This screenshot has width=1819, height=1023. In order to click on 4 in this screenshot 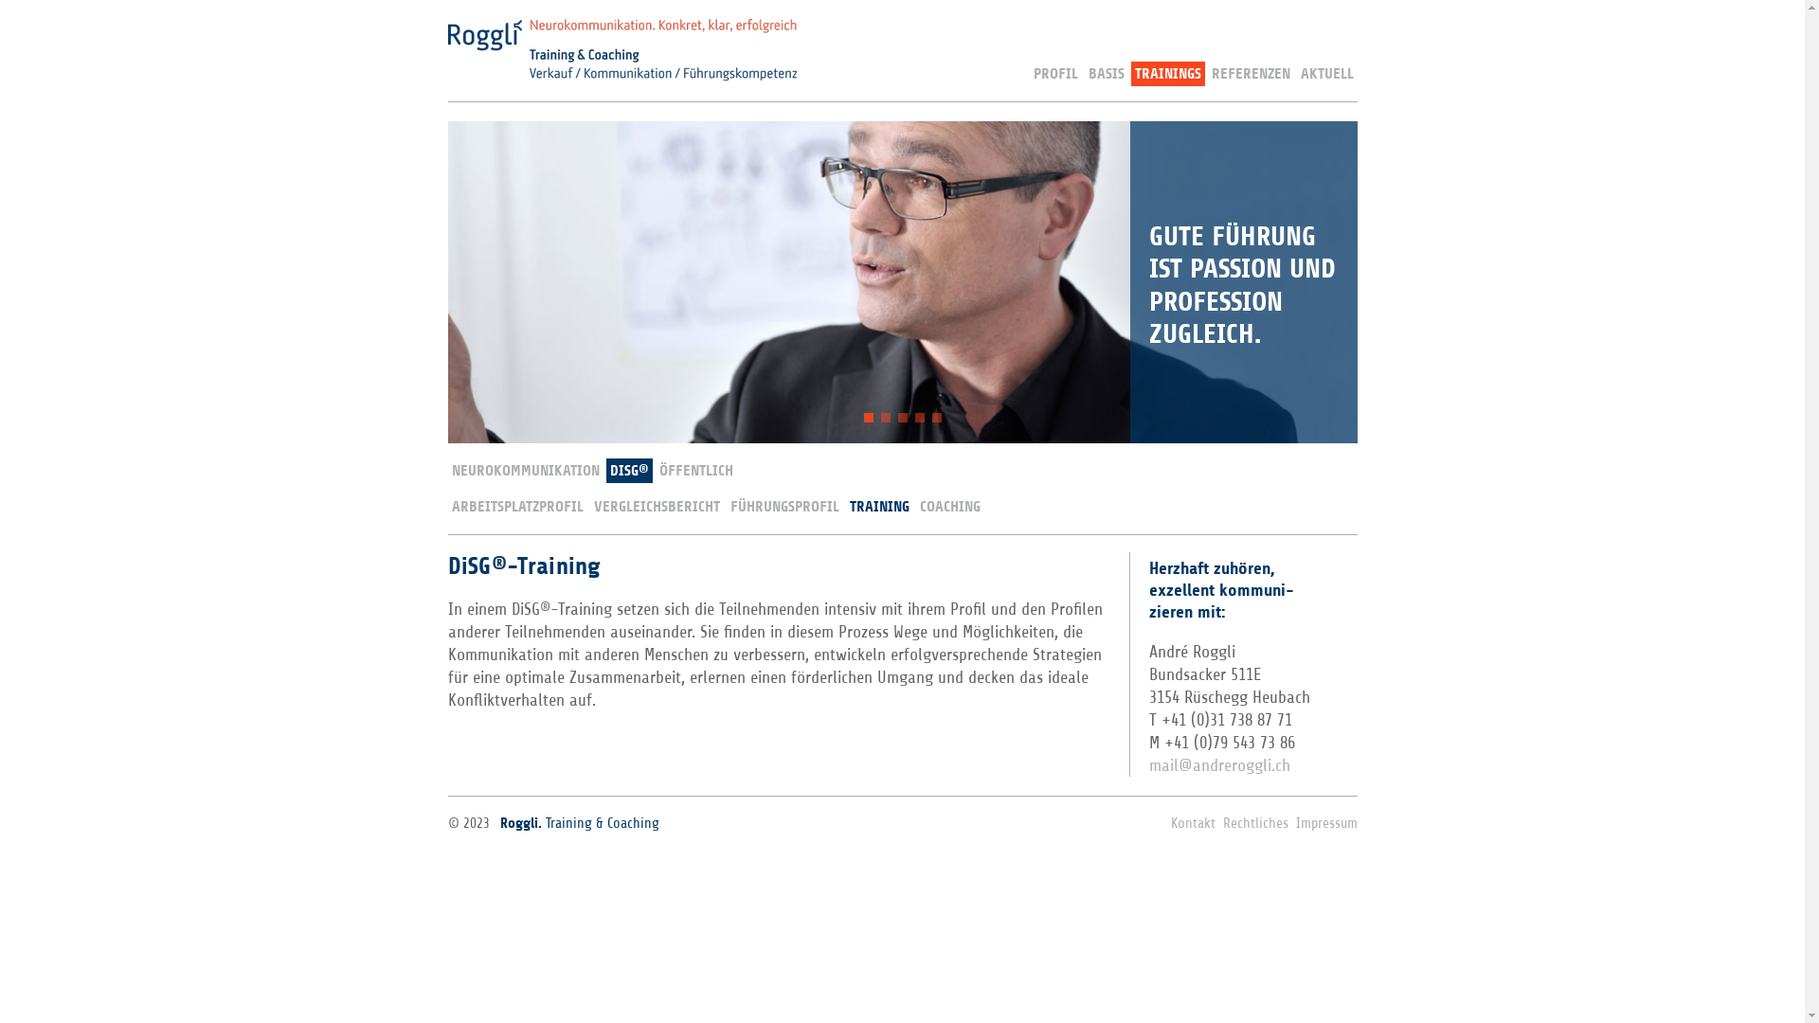, I will do `click(920, 418)`.